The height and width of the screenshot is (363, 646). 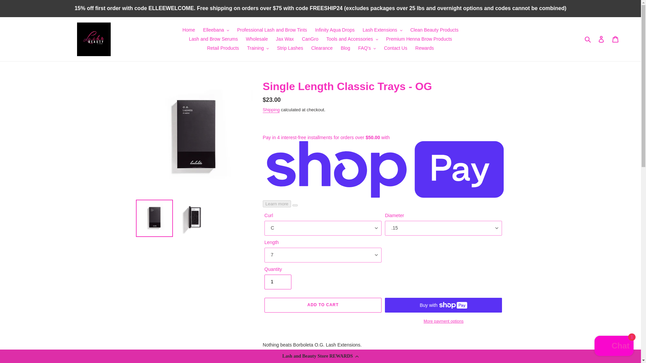 I want to click on Lash and Brow Serums, so click(x=213, y=39).